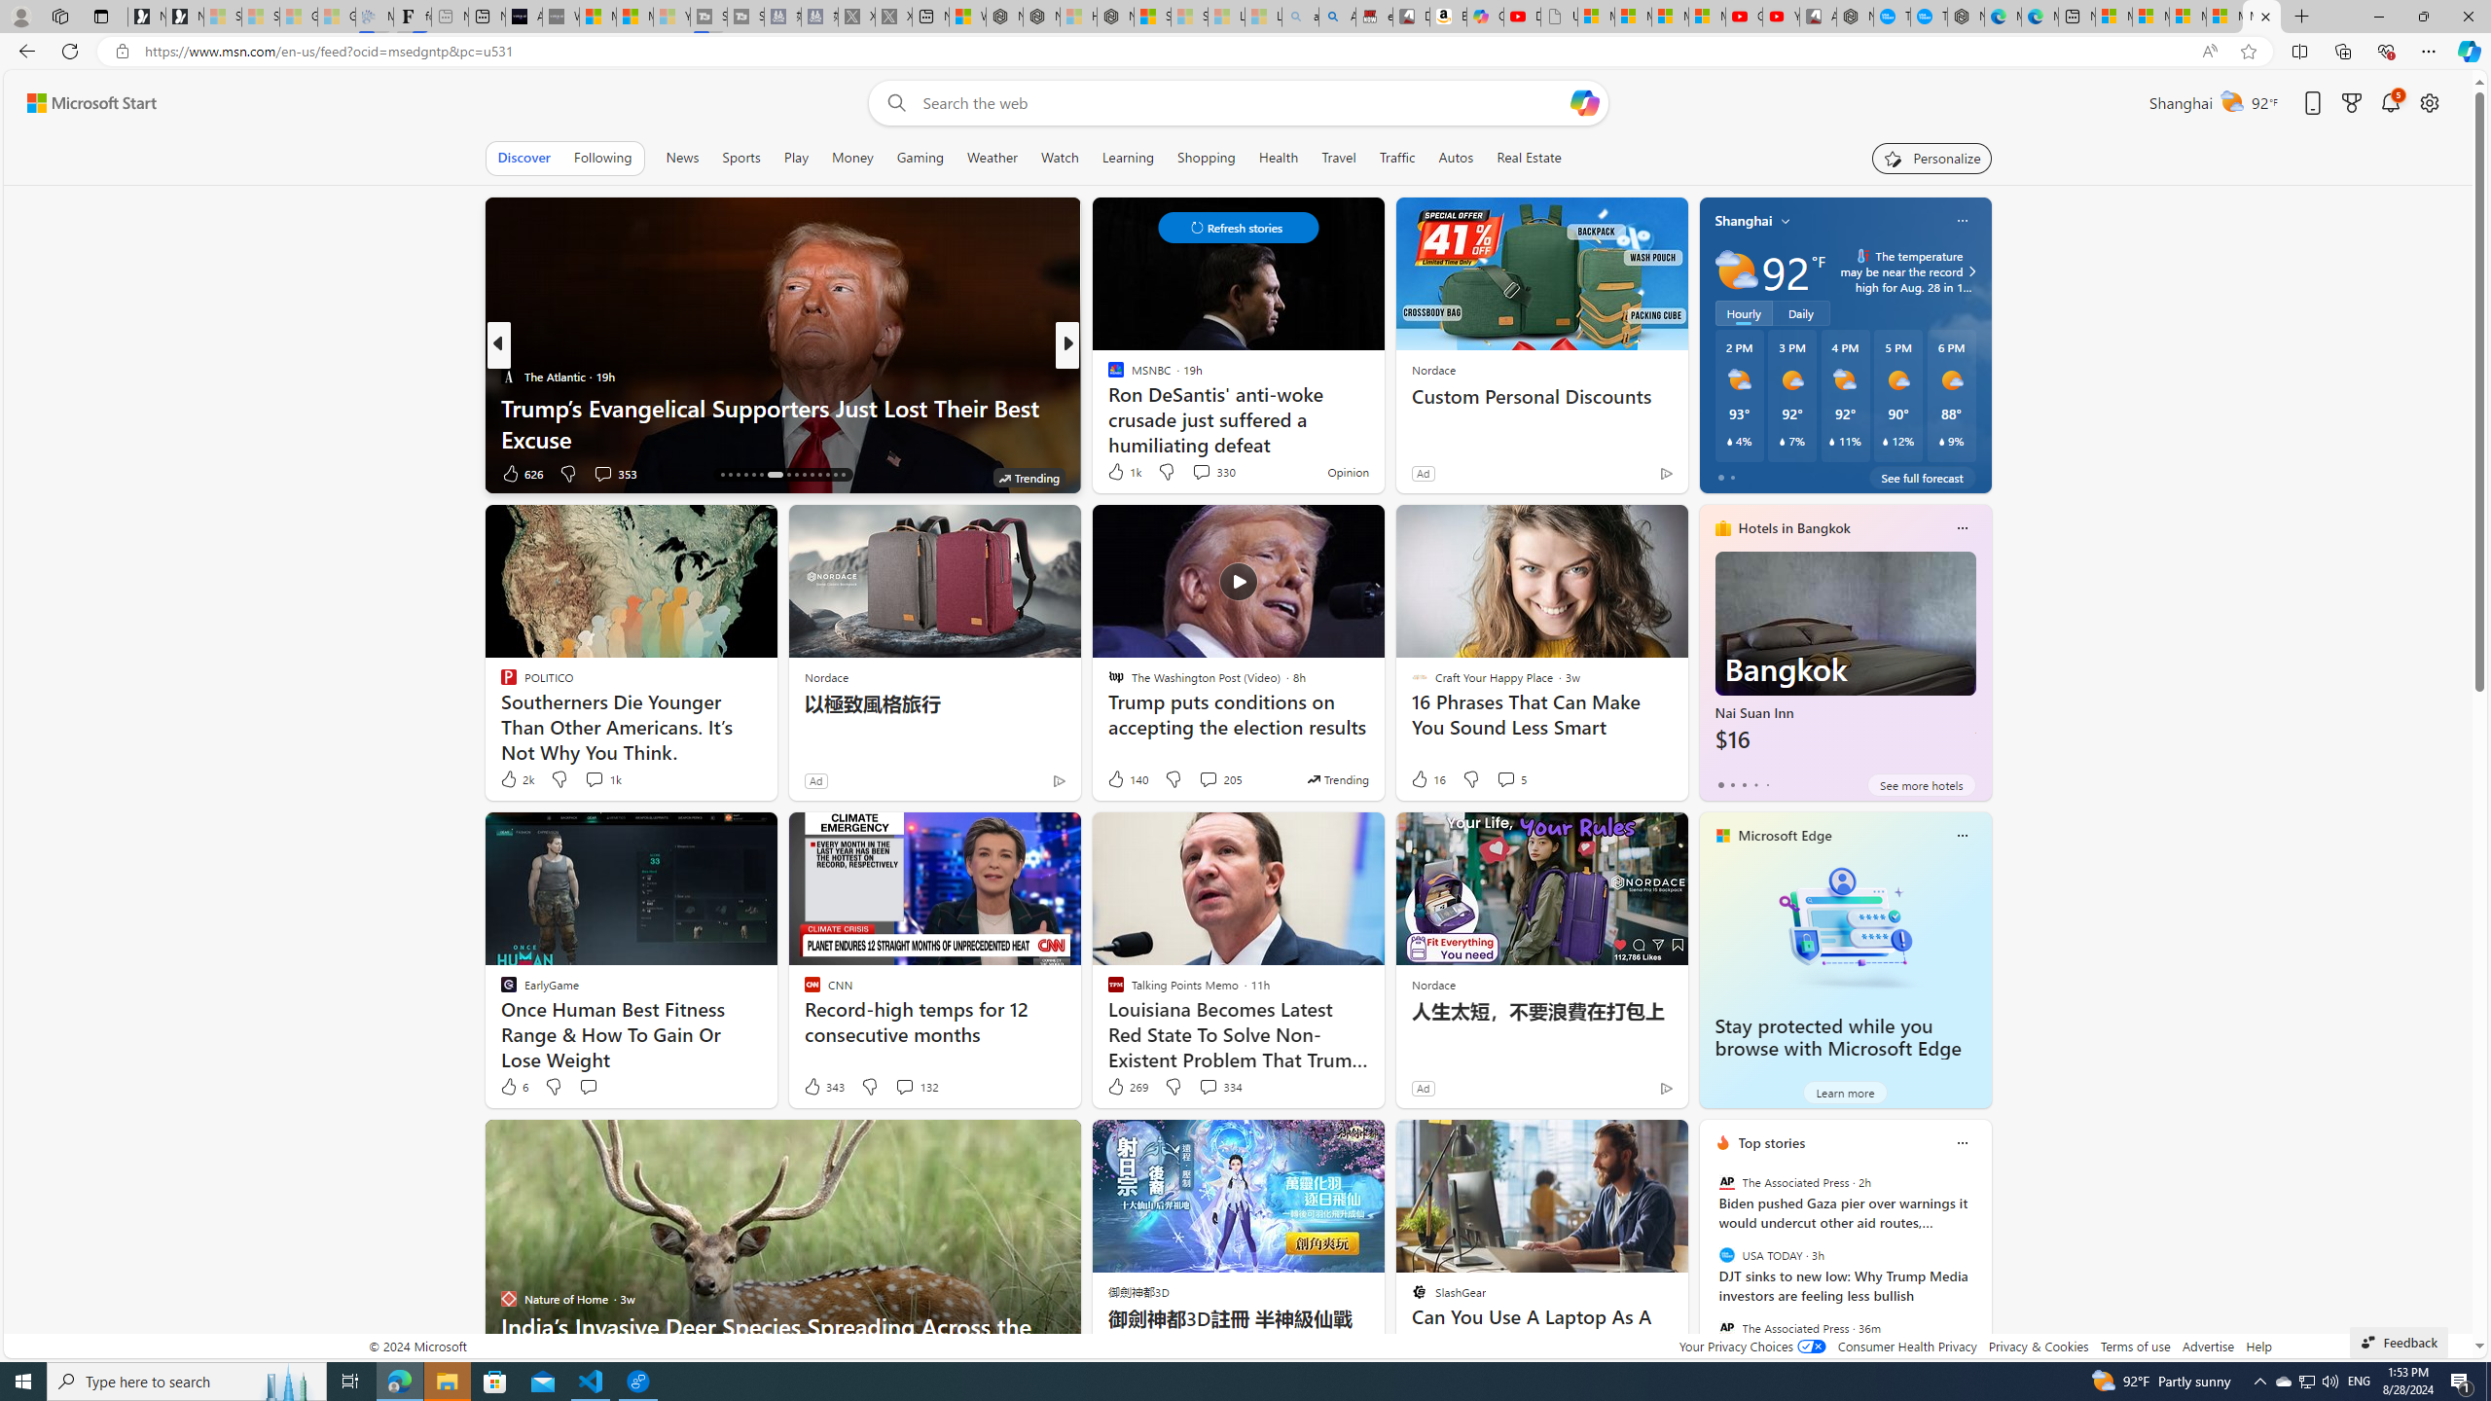 The width and height of the screenshot is (2491, 1401). I want to click on View comments 132 Comment, so click(917, 1086).